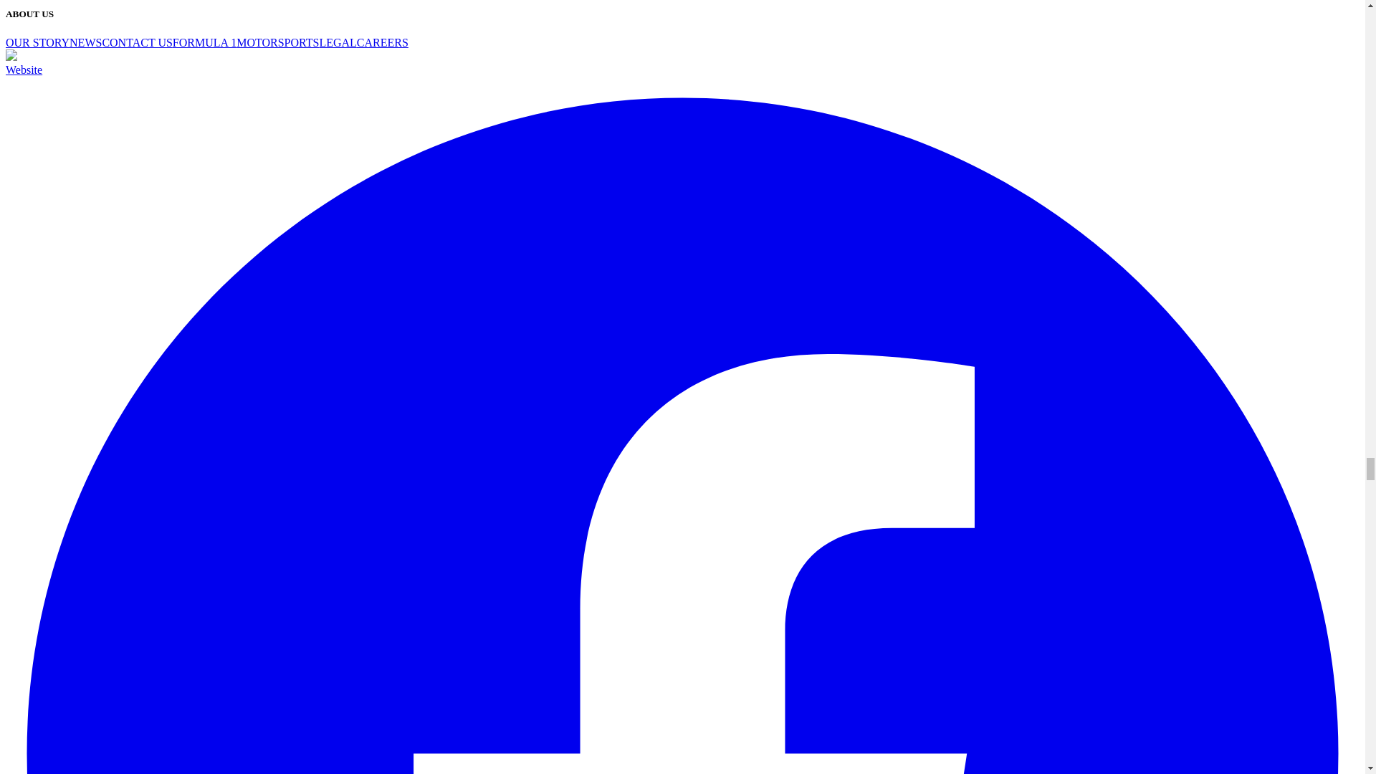 The height and width of the screenshot is (774, 1376). Describe the element at coordinates (24, 69) in the screenshot. I see `Website` at that location.